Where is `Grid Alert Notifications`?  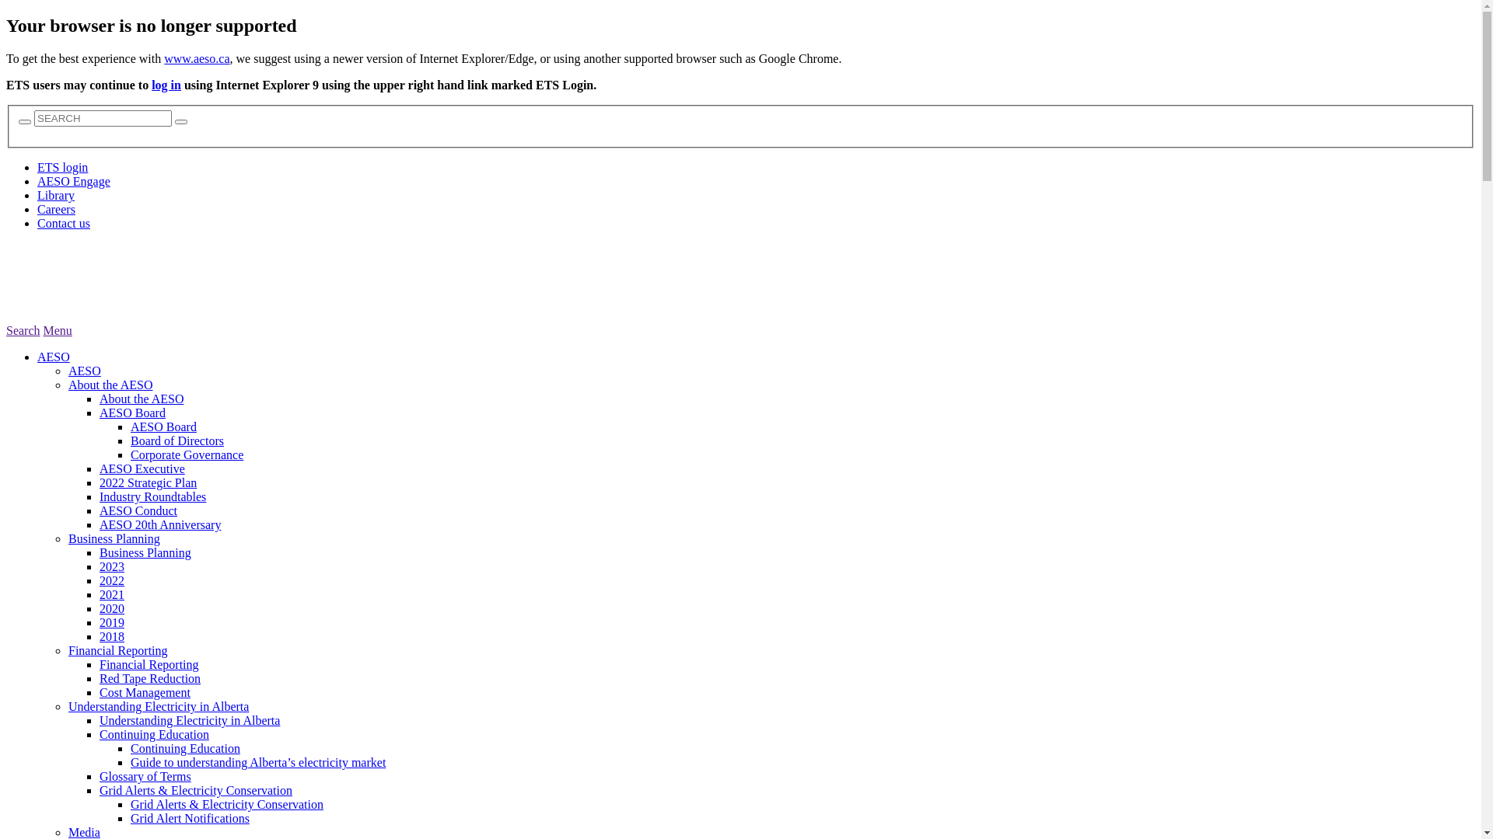 Grid Alert Notifications is located at coordinates (190, 819).